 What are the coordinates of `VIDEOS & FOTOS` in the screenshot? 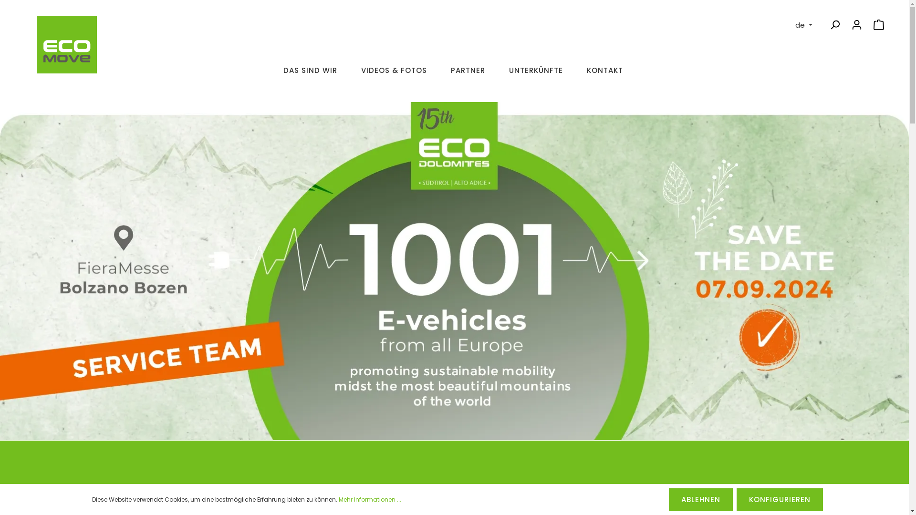 It's located at (394, 74).